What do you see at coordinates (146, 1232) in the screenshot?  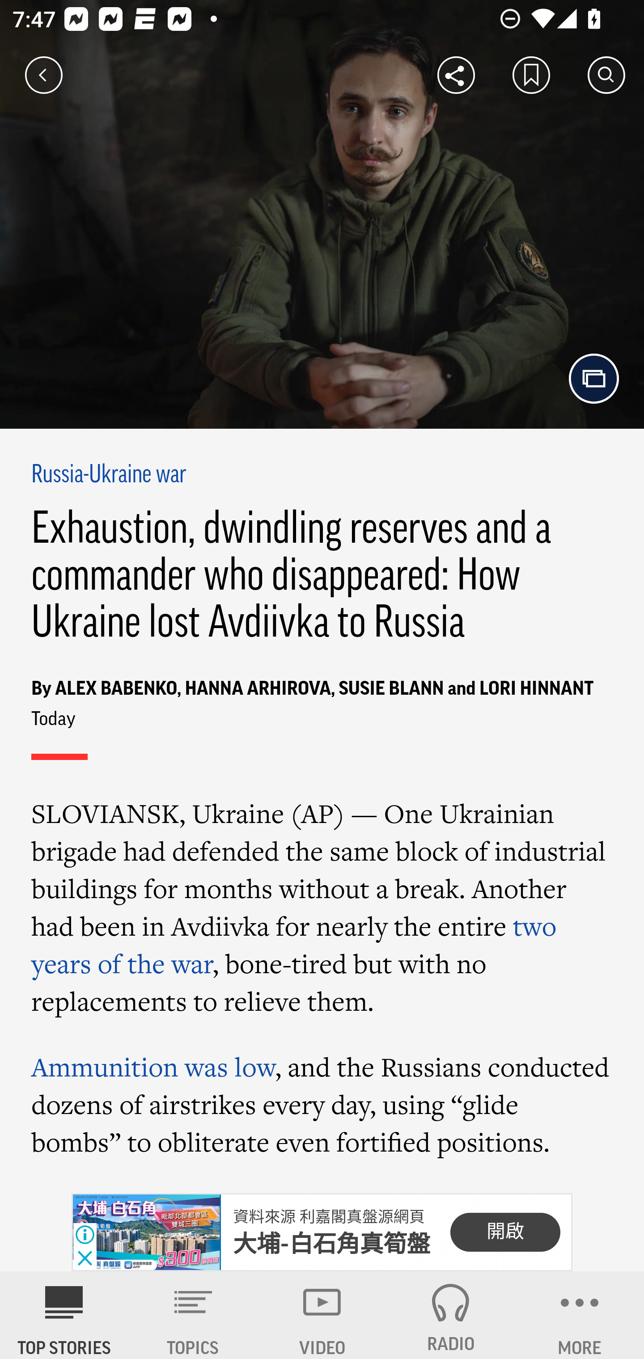 I see `B30001746` at bounding box center [146, 1232].